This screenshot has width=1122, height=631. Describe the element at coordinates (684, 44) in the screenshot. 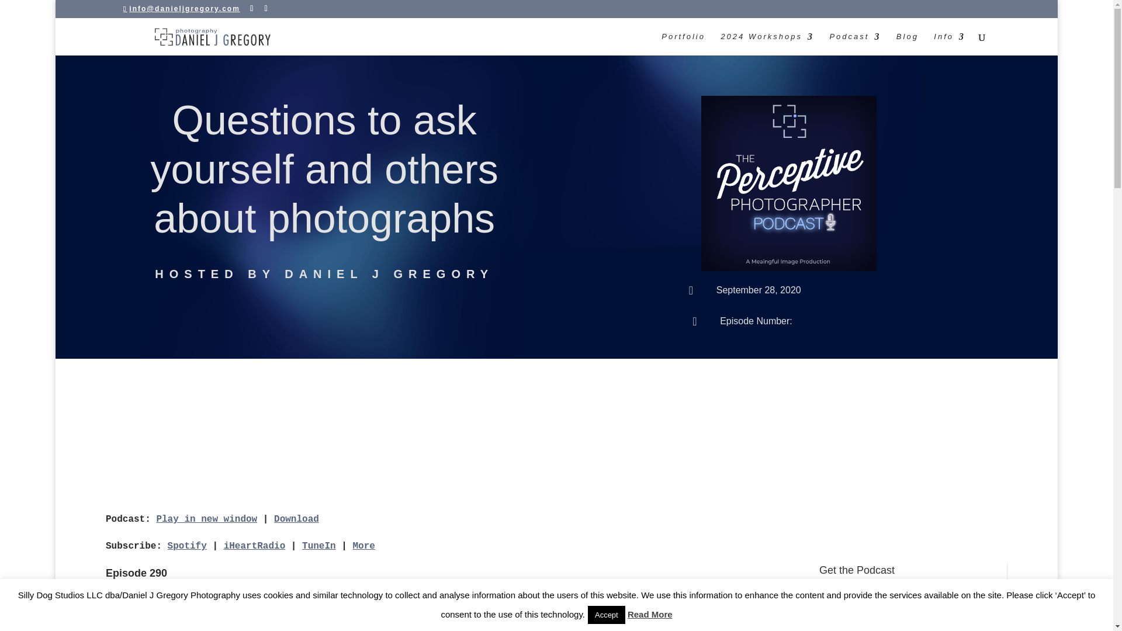

I see `Portfolio` at that location.